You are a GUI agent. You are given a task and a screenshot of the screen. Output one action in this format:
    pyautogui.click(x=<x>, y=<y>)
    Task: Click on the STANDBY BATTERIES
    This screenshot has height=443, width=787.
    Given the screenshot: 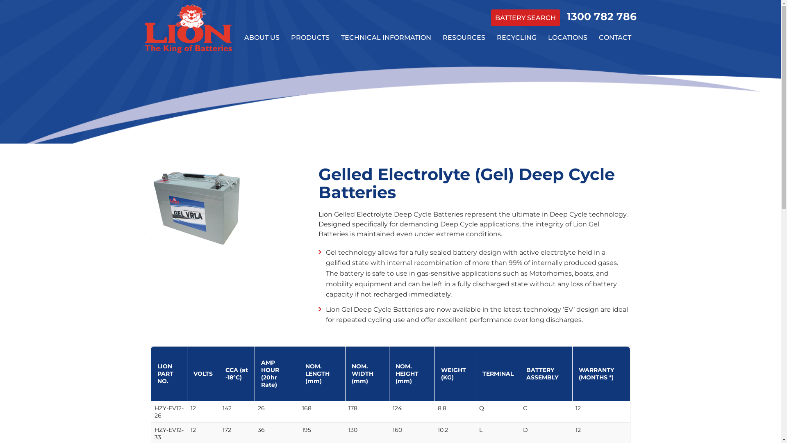 What is the action you would take?
    pyautogui.click(x=310, y=208)
    